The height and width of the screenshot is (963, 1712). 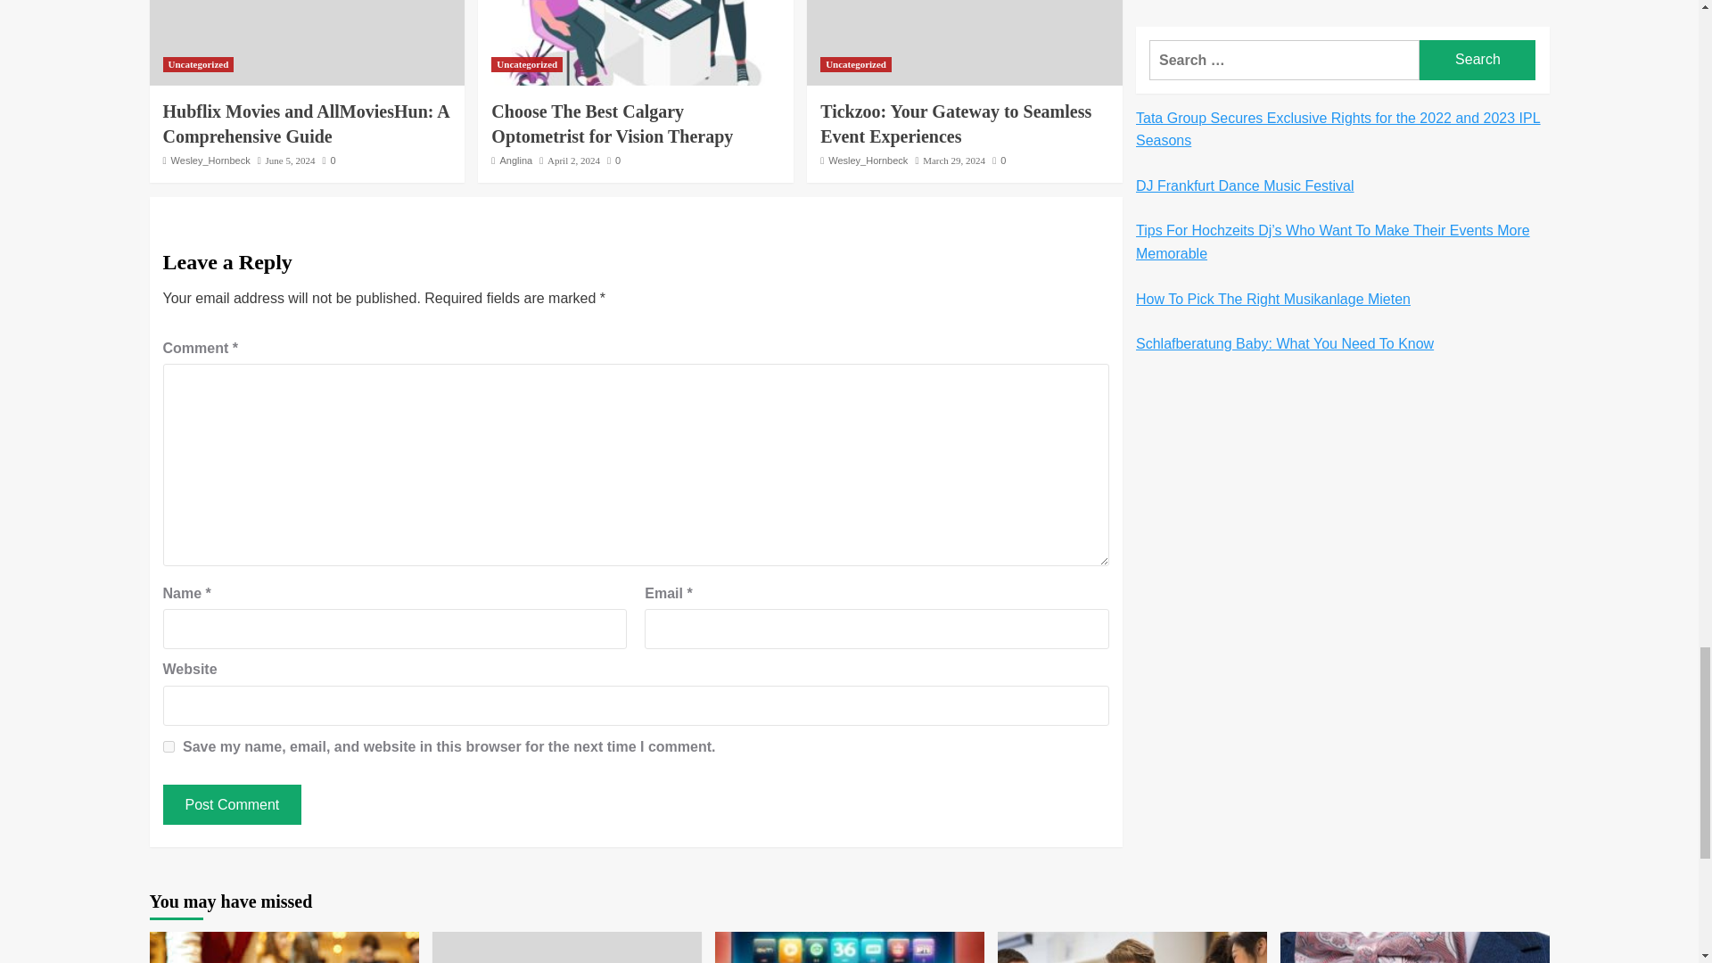 I want to click on Anglina, so click(x=515, y=160).